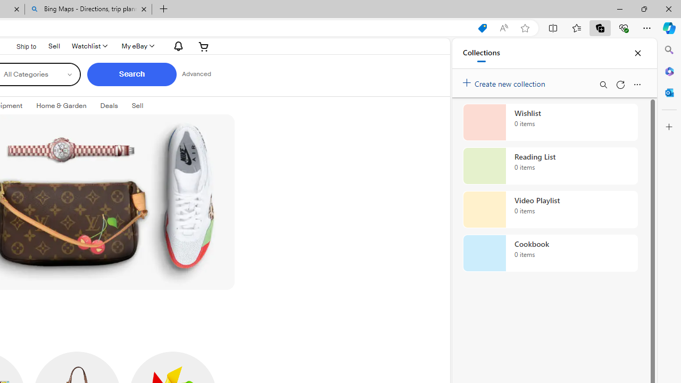  I want to click on This site has coupons! Shopping in Microsoft Edge, 20, so click(482, 28).